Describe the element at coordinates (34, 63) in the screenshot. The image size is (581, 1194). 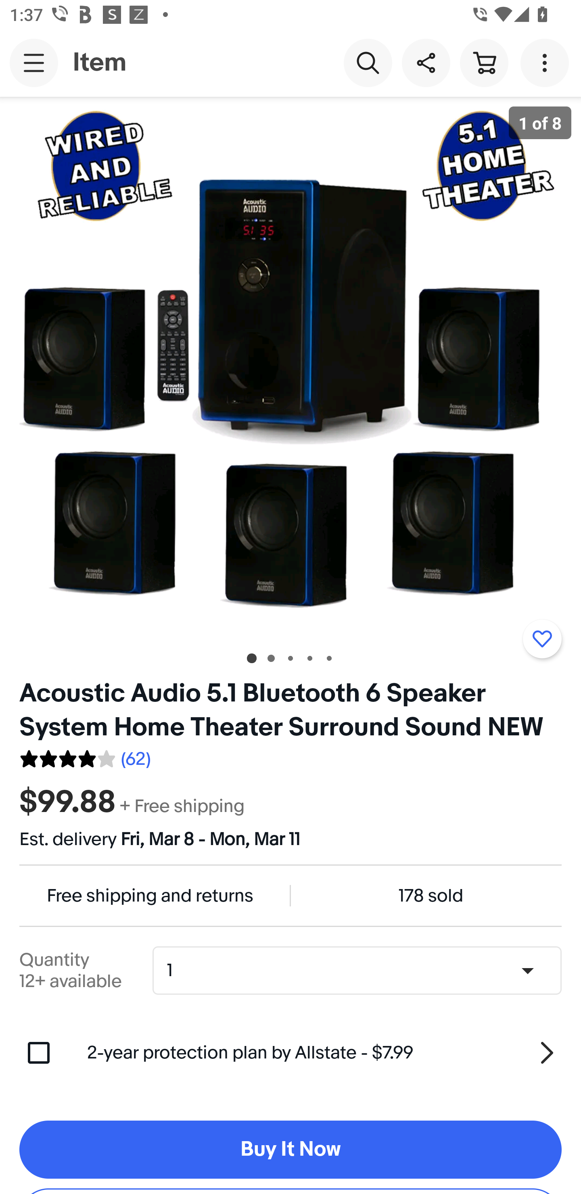
I see `Main navigation, open` at that location.